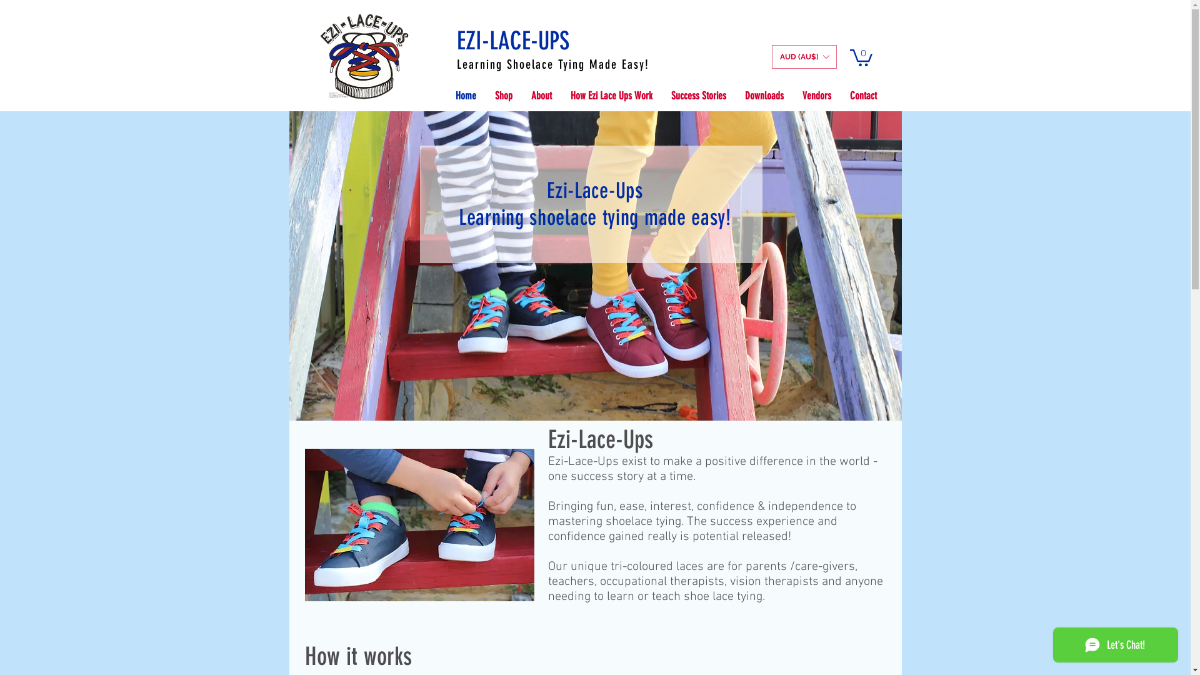  Describe the element at coordinates (804, 57) in the screenshot. I see `AUD (AU$)` at that location.